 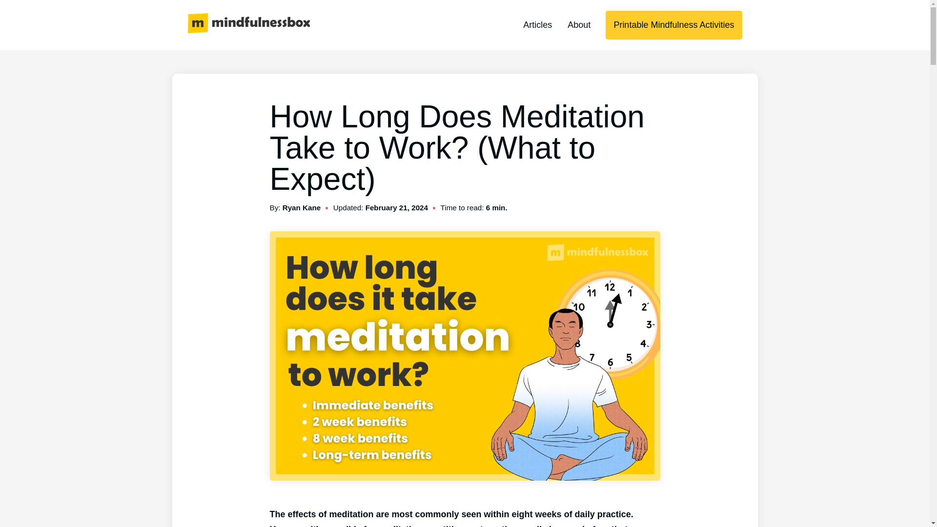 What do you see at coordinates (537, 24) in the screenshot?
I see `Articles` at bounding box center [537, 24].